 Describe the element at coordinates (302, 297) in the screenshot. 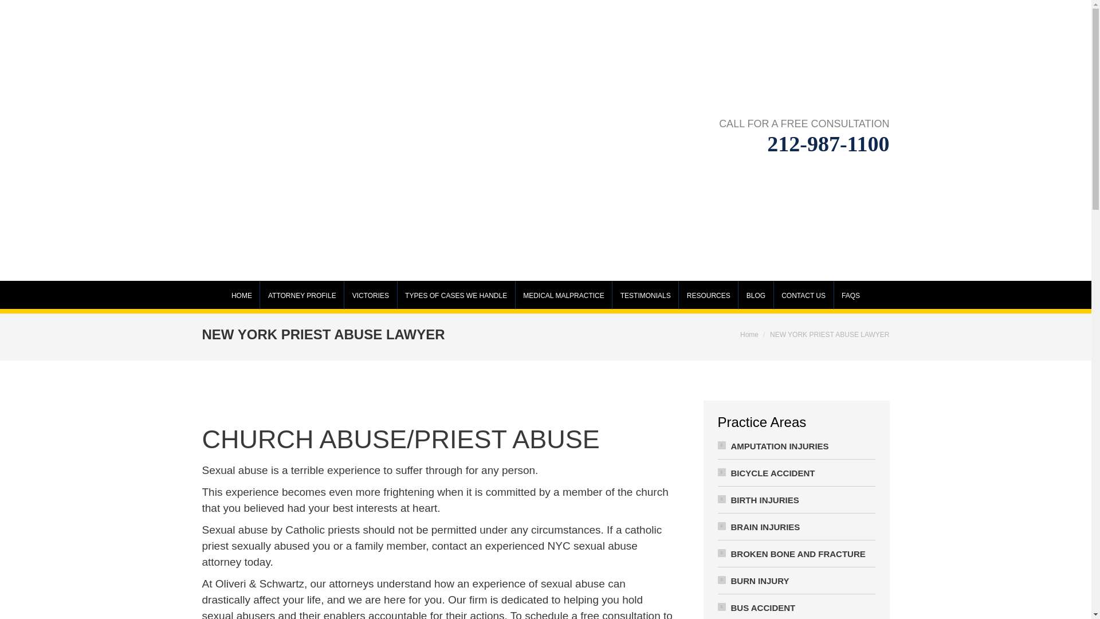

I see `ATTORNEY PROFILE` at that location.